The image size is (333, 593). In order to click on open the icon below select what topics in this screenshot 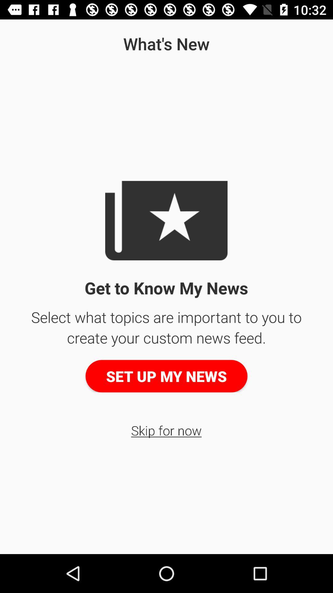, I will do `click(166, 376)`.